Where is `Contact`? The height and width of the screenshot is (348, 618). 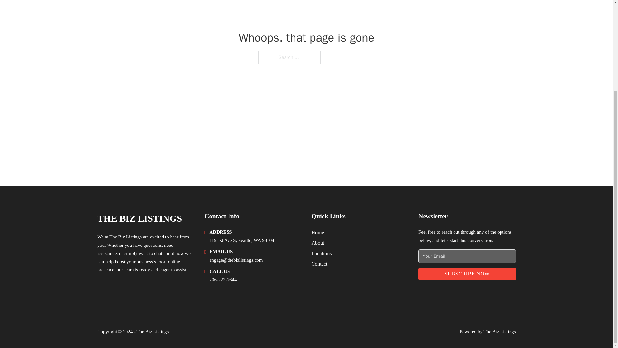
Contact is located at coordinates (319, 264).